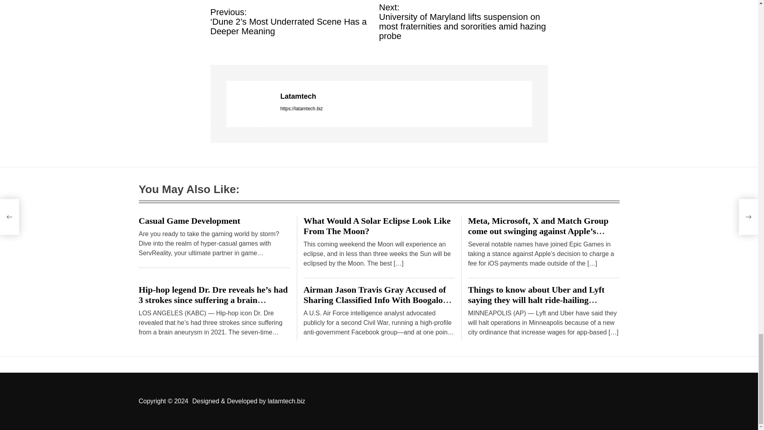 The image size is (764, 430). What do you see at coordinates (377, 226) in the screenshot?
I see `What Would A Solar Eclipse Look Like From The Moon?` at bounding box center [377, 226].